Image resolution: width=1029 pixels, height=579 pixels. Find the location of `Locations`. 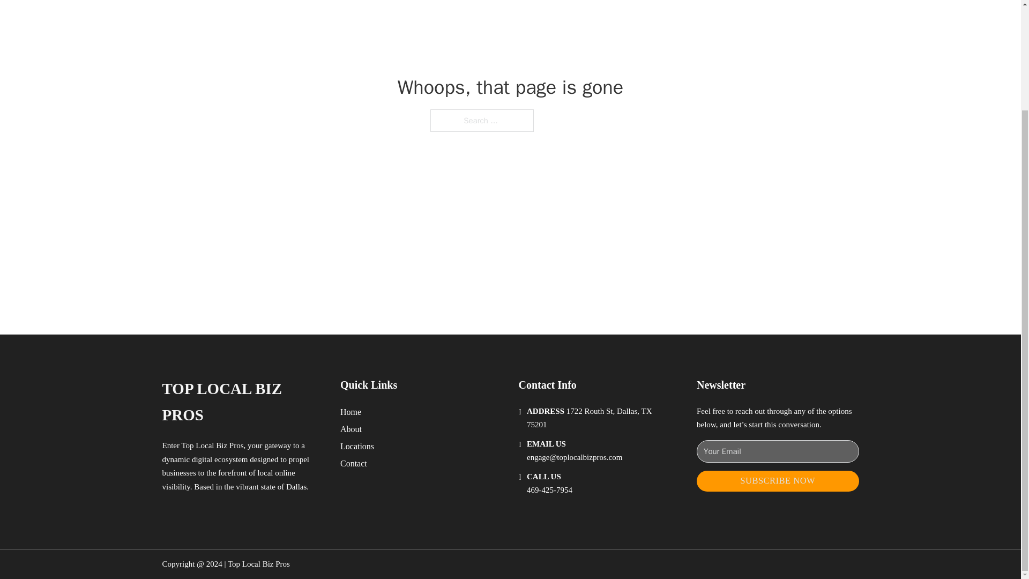

Locations is located at coordinates (357, 446).